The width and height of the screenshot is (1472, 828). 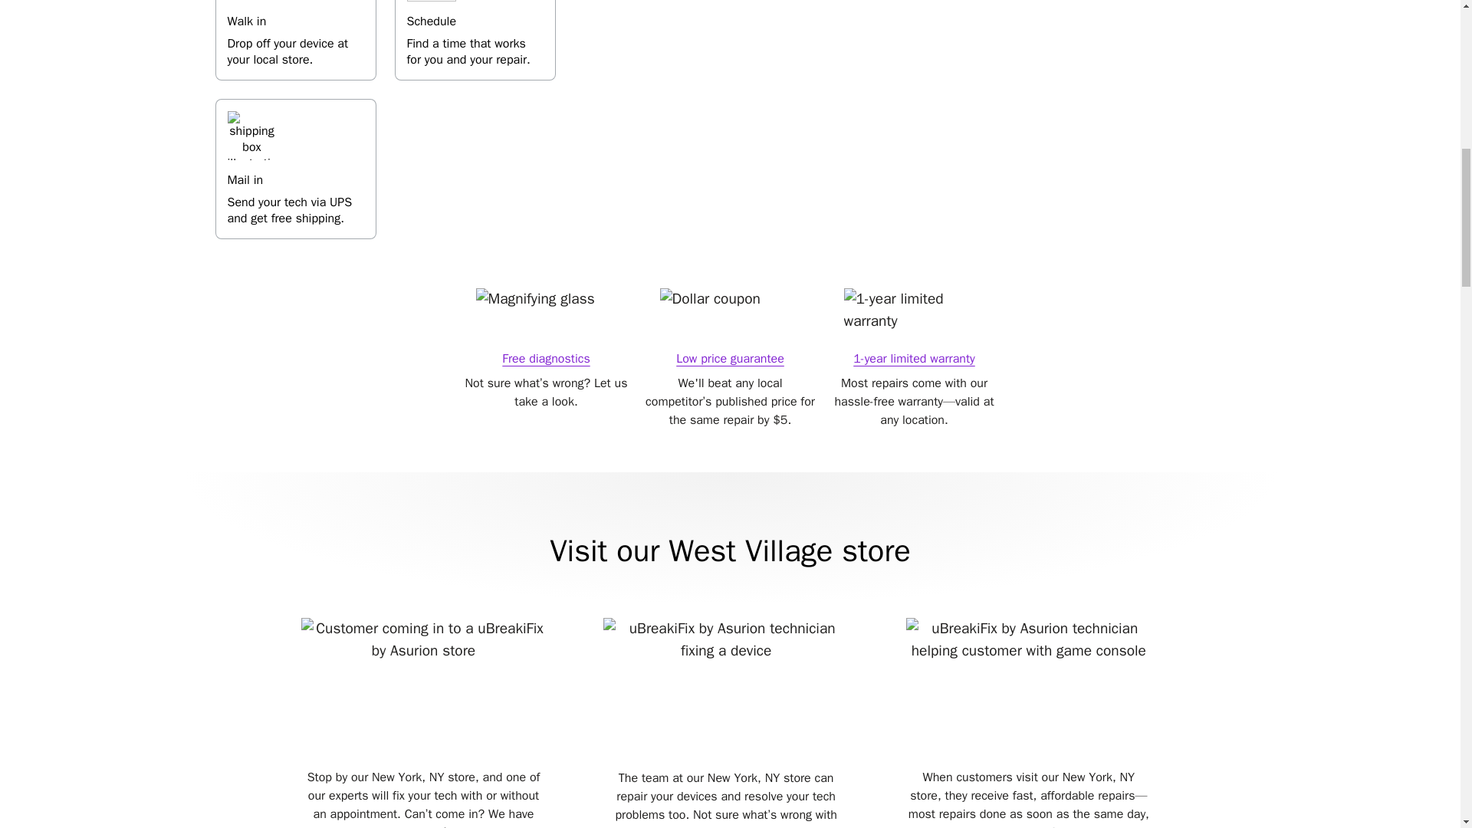 What do you see at coordinates (294, 169) in the screenshot?
I see `1-year limited warranty` at bounding box center [294, 169].